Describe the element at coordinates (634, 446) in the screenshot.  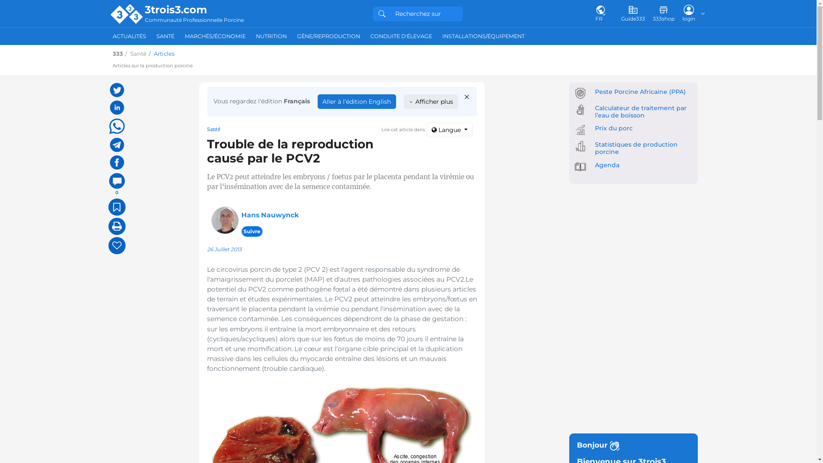
I see `Bonjour` at that location.